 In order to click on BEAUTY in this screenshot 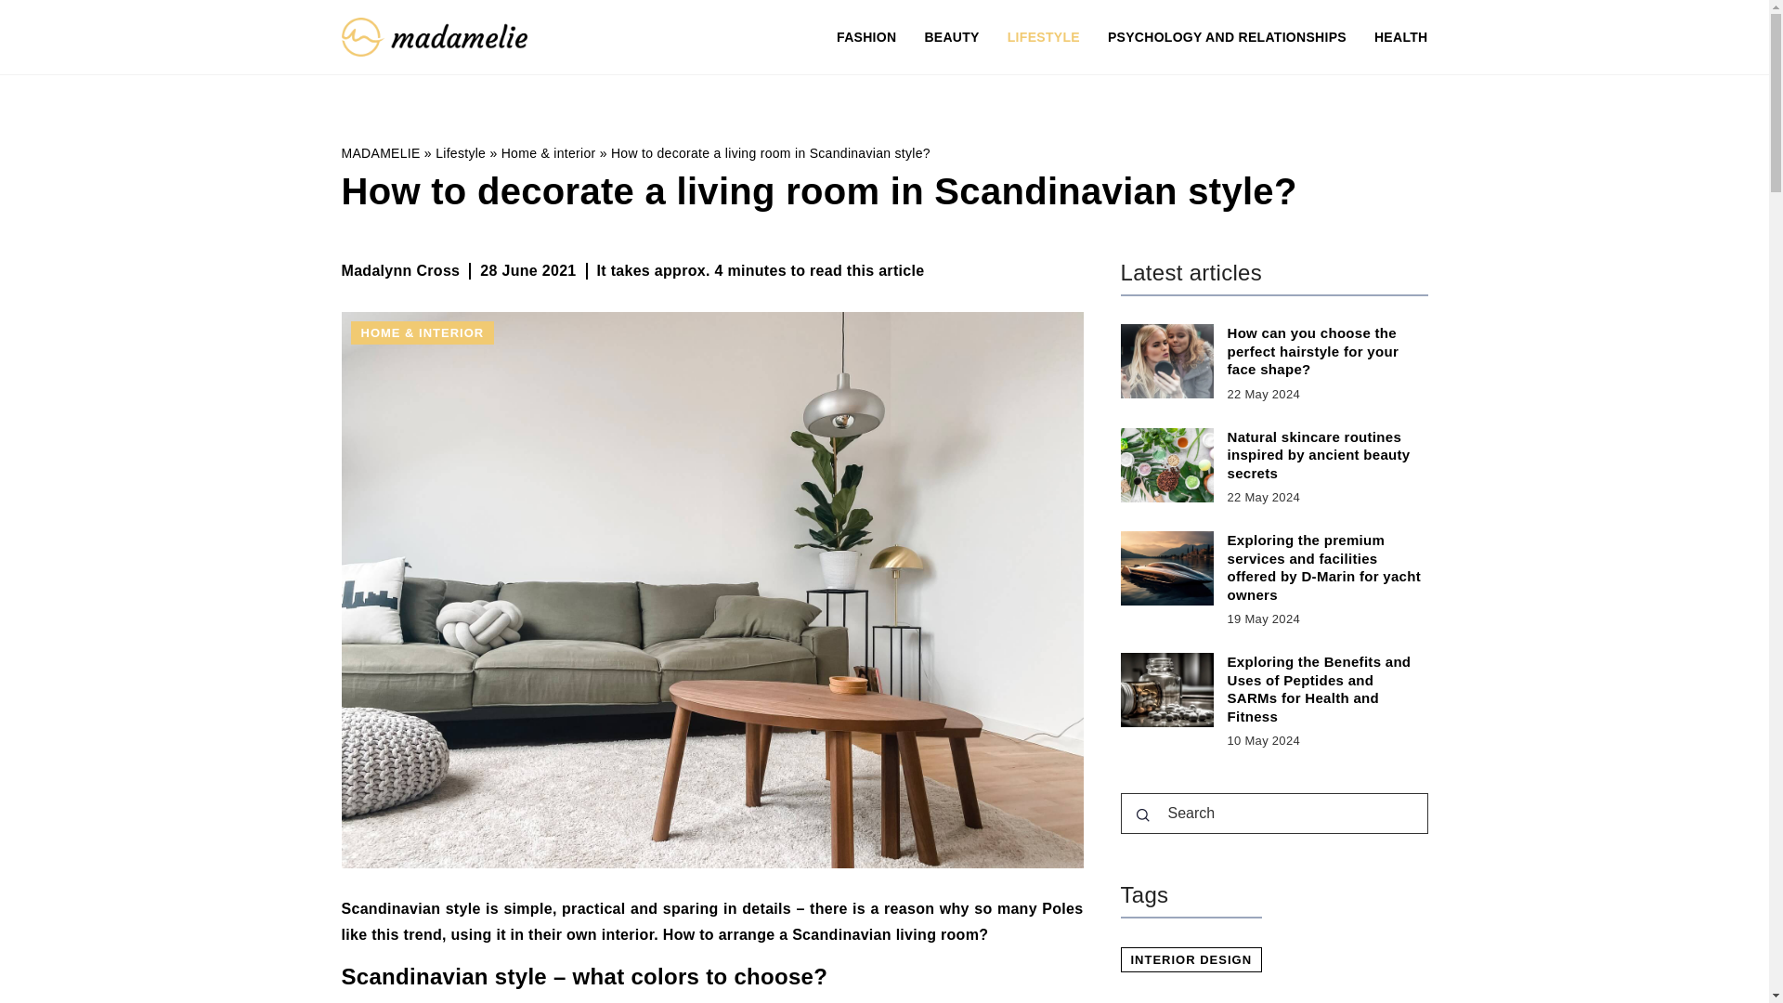, I will do `click(951, 37)`.